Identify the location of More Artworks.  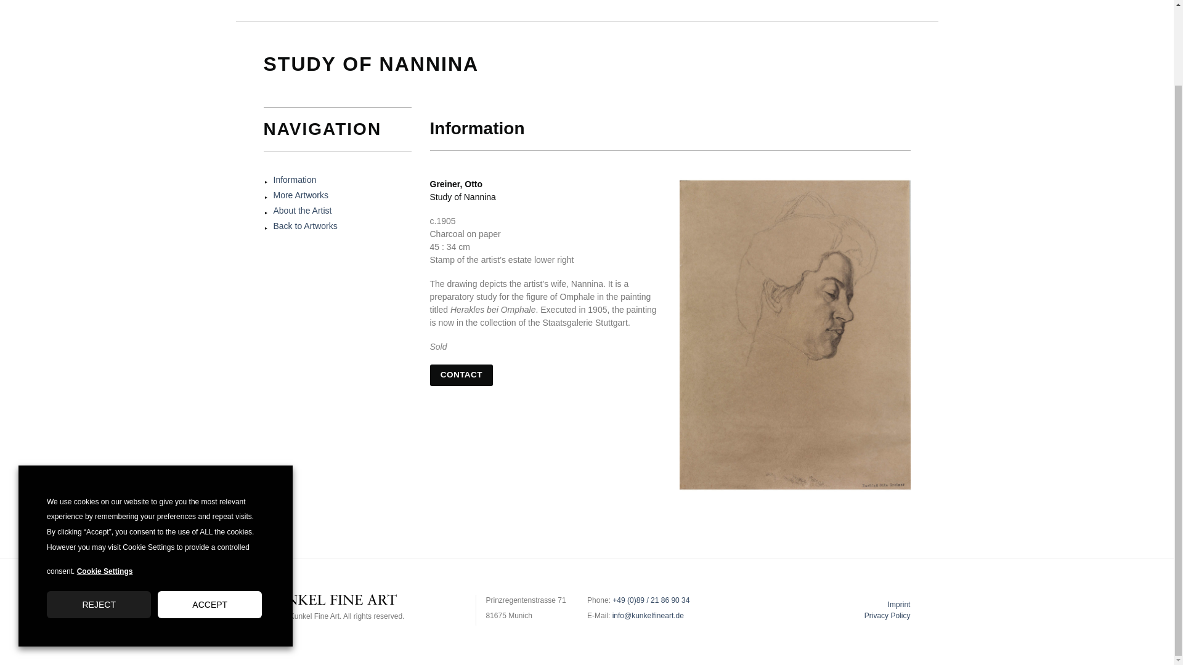
(301, 195).